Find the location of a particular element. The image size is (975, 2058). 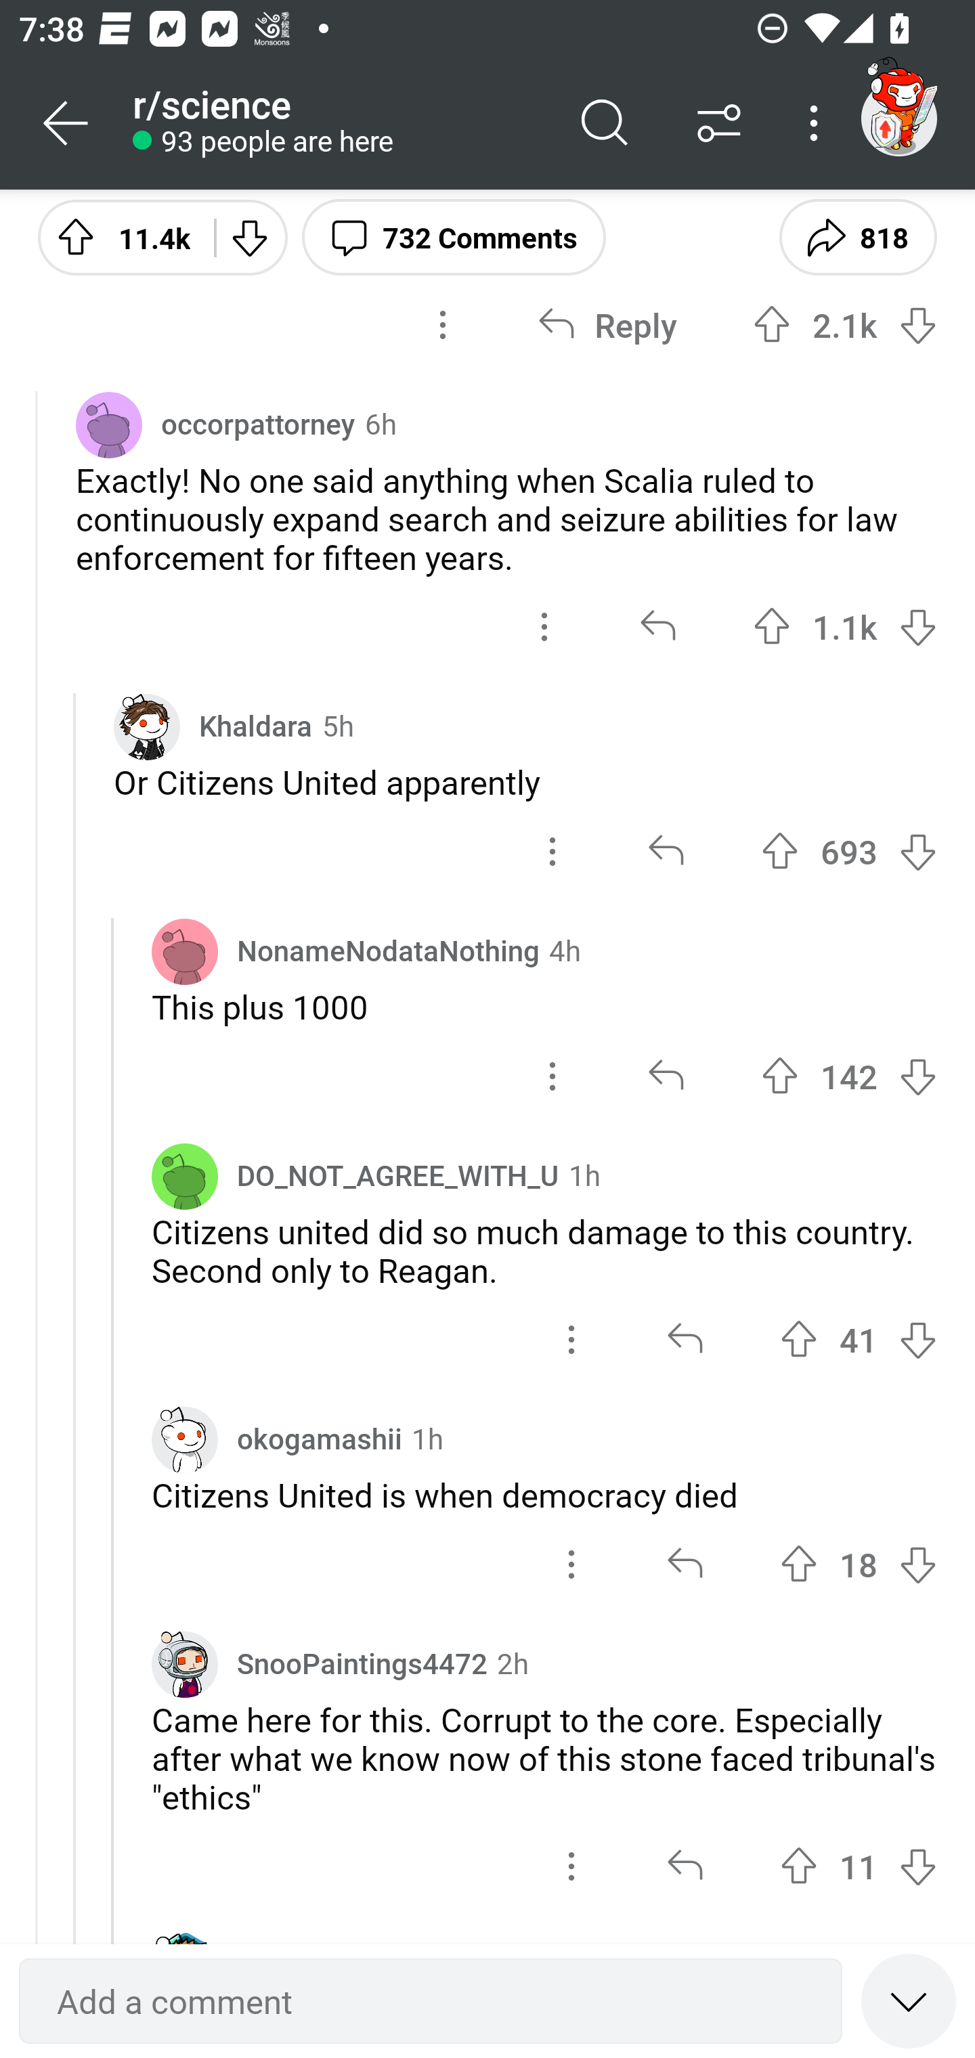

Upvote 142 142 votes Downvote is located at coordinates (849, 1076).